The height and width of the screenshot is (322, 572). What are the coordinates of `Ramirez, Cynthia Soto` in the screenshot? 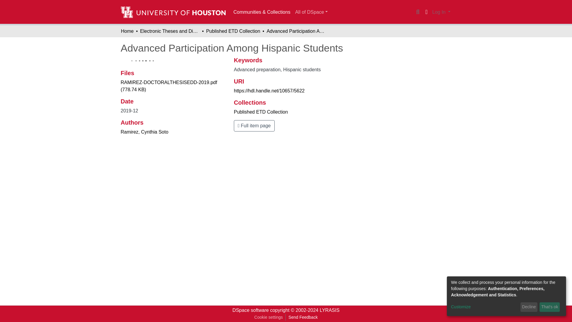 It's located at (144, 132).